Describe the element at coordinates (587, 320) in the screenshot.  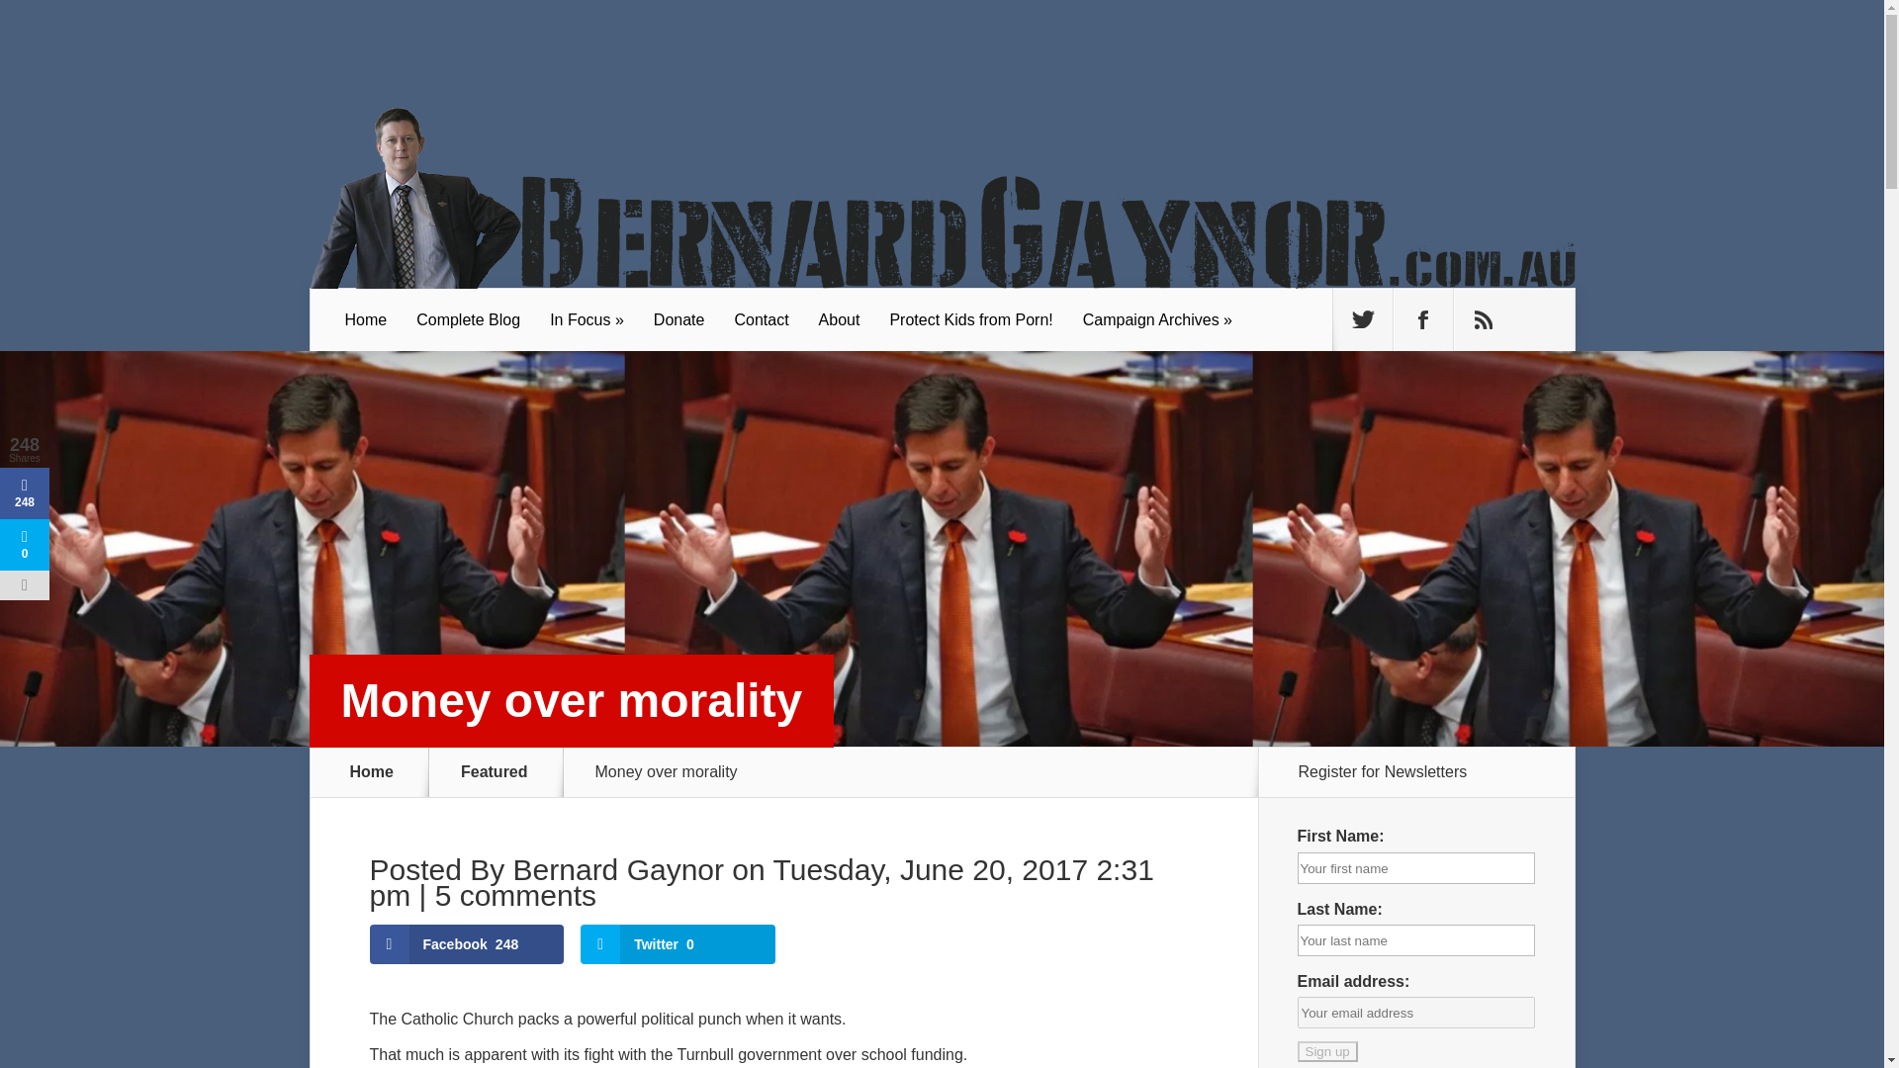
I see `In Focus` at that location.